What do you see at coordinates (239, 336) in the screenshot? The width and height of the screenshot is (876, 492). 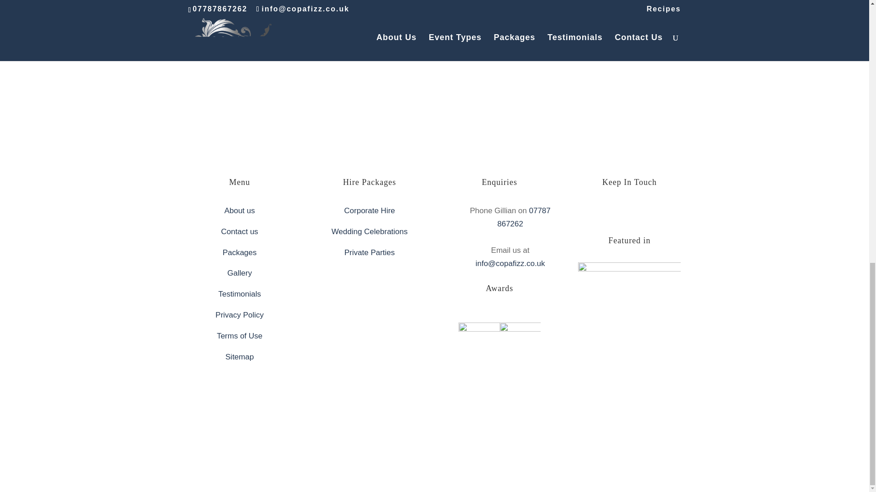 I see `Terms of Use` at bounding box center [239, 336].